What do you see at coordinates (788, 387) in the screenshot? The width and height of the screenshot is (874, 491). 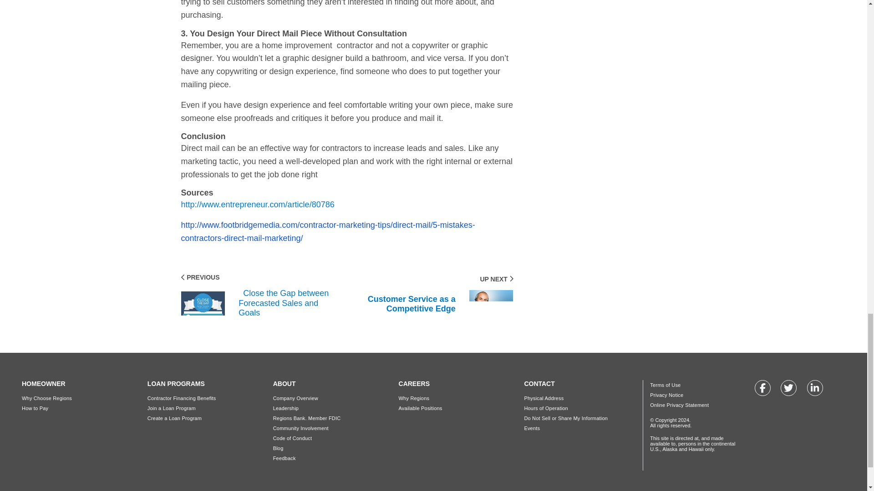 I see `Regions Twitter` at bounding box center [788, 387].